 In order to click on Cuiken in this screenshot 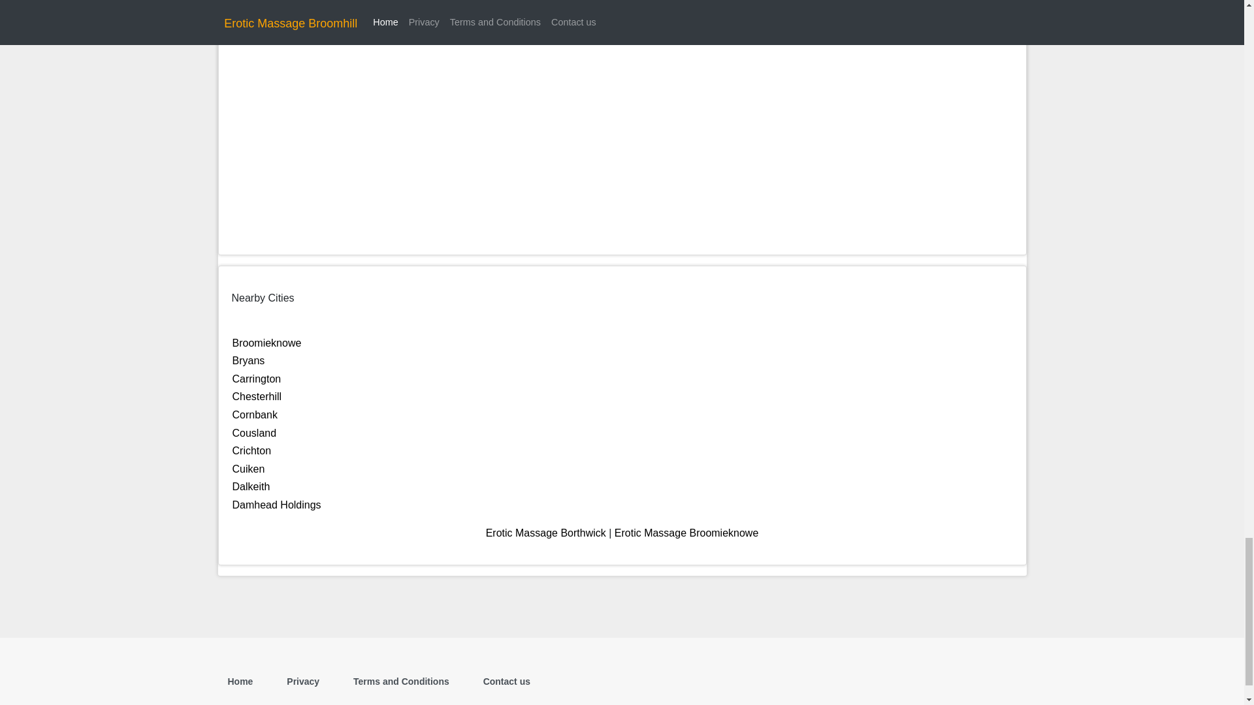, I will do `click(248, 469)`.